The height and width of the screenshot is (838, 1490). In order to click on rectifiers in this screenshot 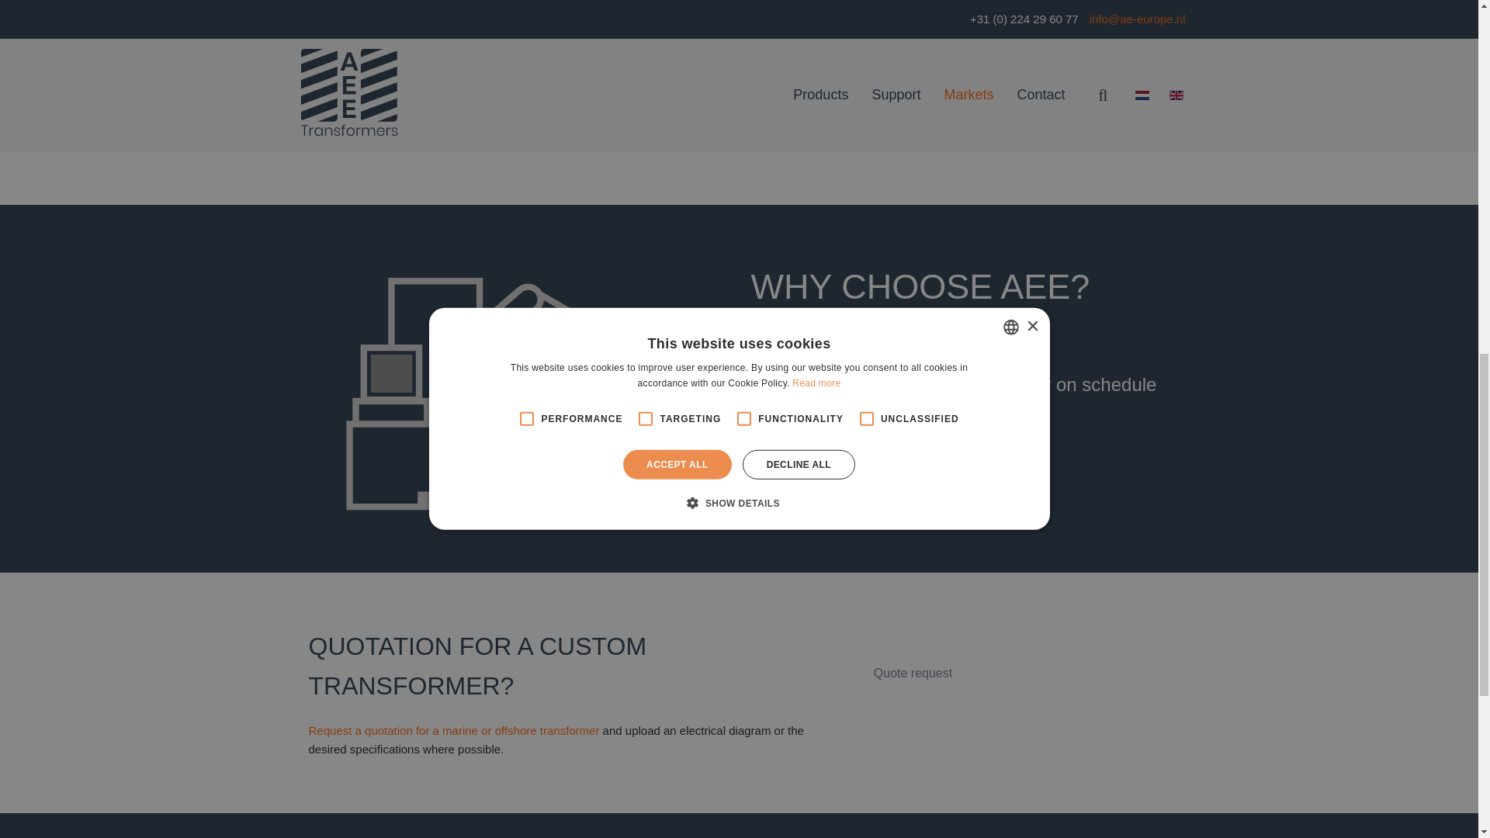, I will do `click(560, 81)`.